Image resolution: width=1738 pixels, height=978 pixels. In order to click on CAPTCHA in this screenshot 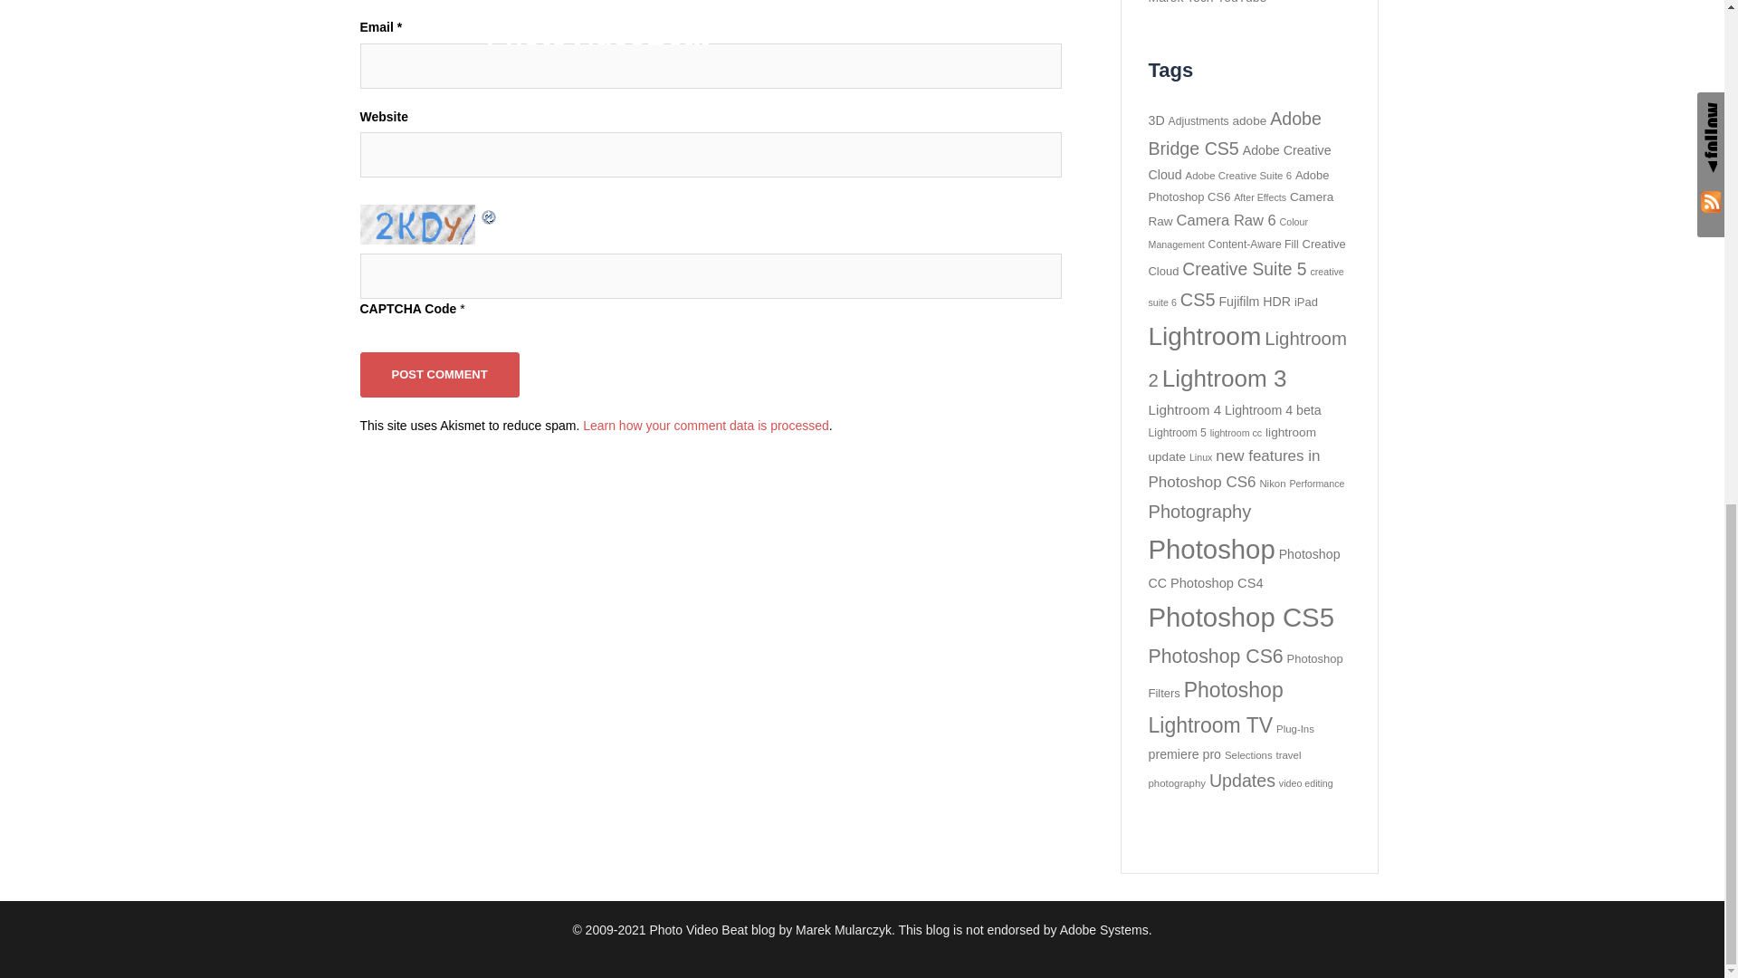, I will do `click(419, 223)`.